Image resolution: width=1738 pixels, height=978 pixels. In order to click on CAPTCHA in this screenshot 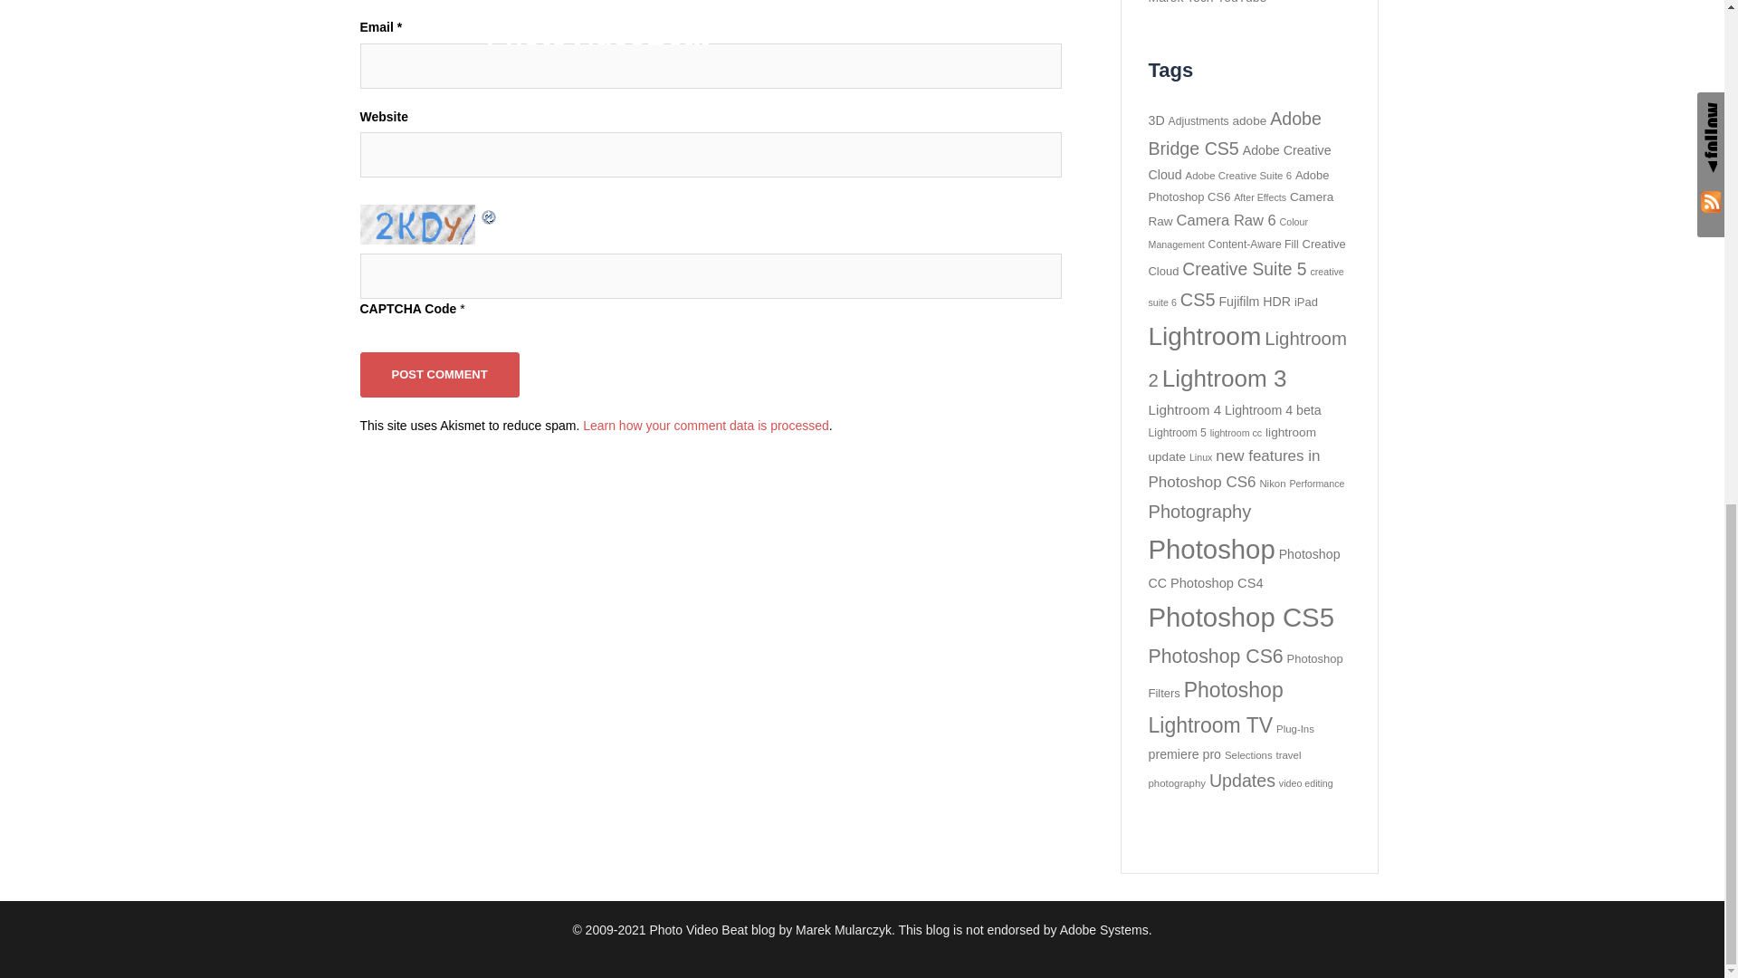, I will do `click(419, 223)`.